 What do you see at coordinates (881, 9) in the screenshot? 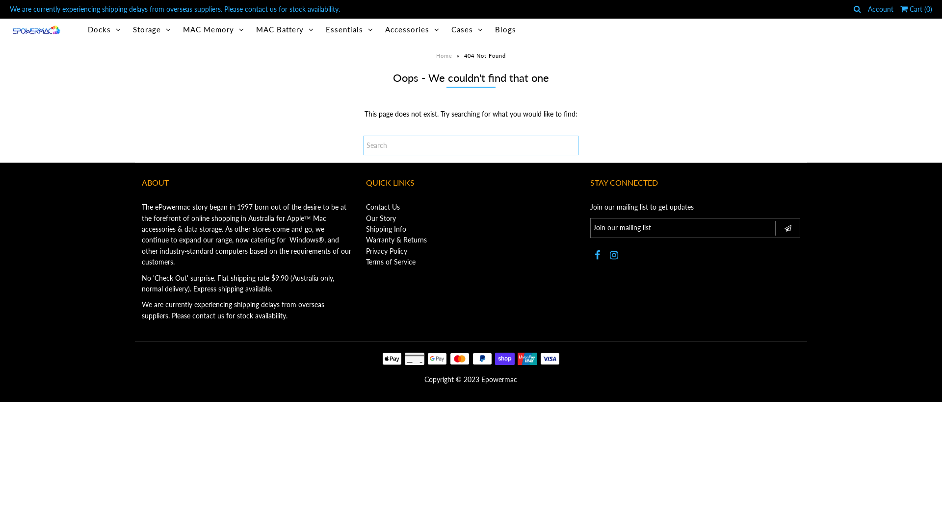
I see `Account` at bounding box center [881, 9].